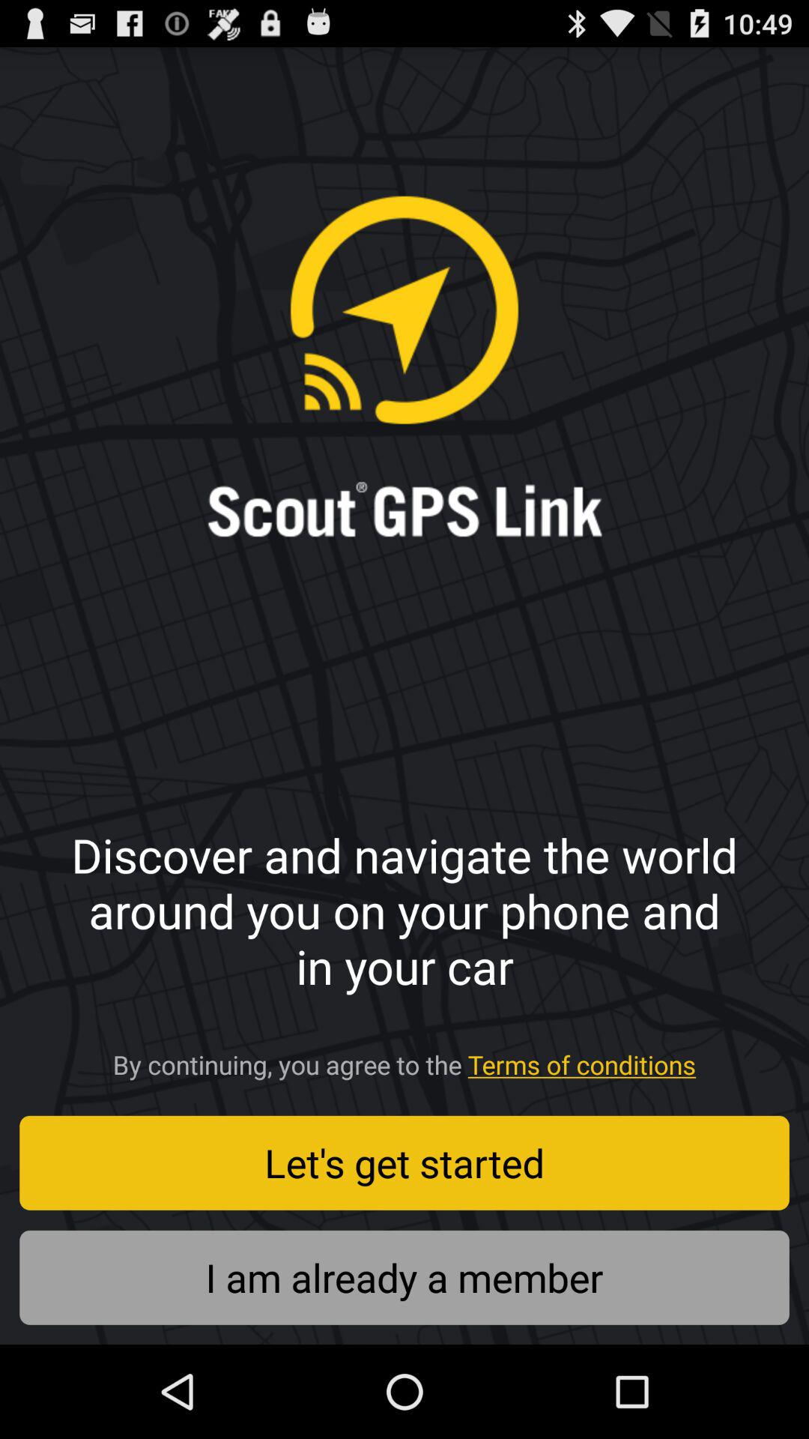  I want to click on choose the icon at the top left corner, so click(69, 115).